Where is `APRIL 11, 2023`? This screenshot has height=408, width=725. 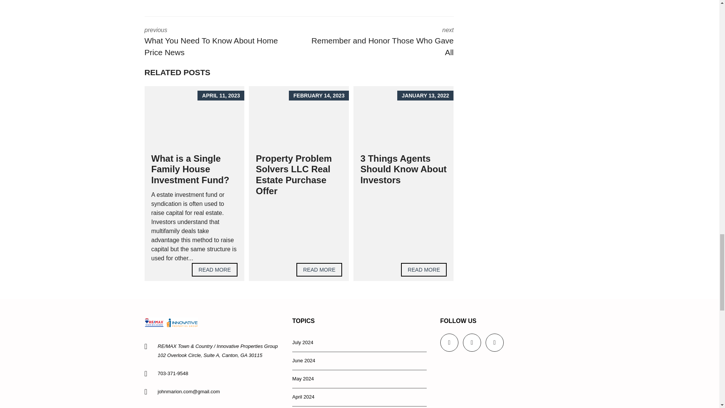 APRIL 11, 2023 is located at coordinates (319, 270).